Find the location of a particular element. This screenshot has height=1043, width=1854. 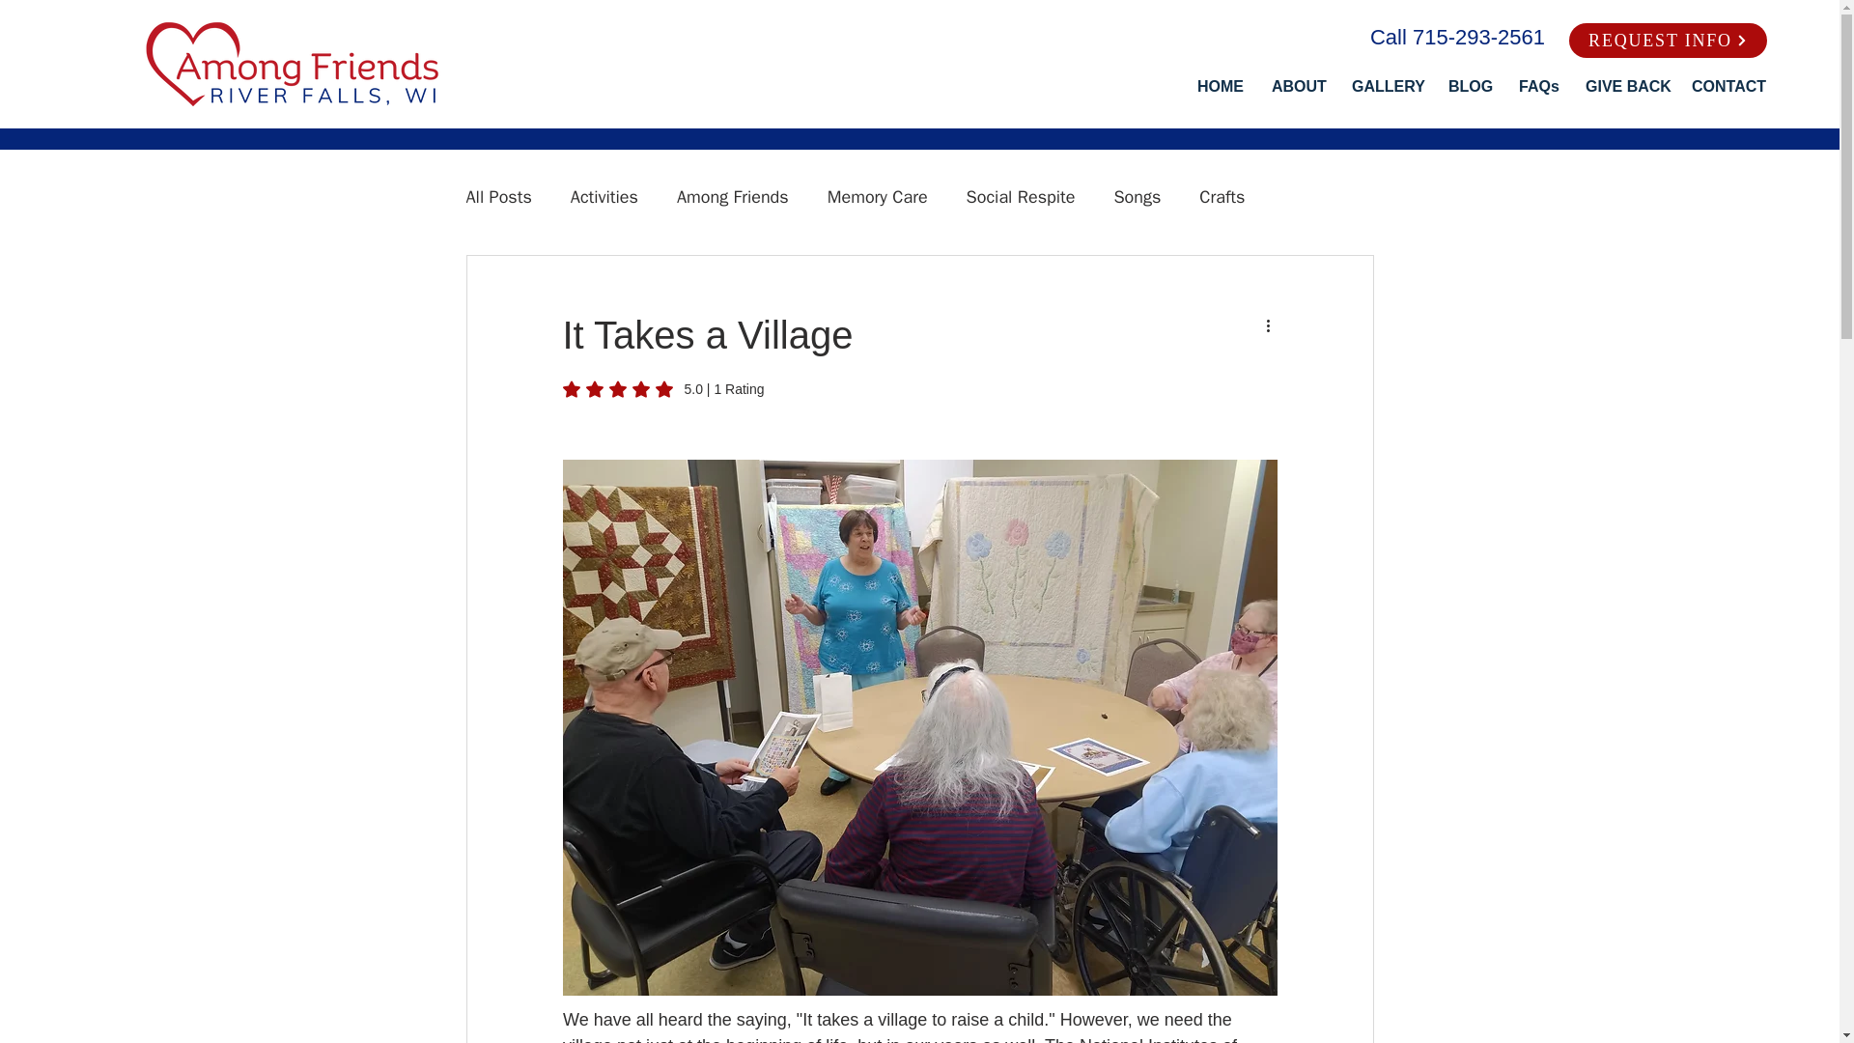

GIVE BACK is located at coordinates (1624, 87).